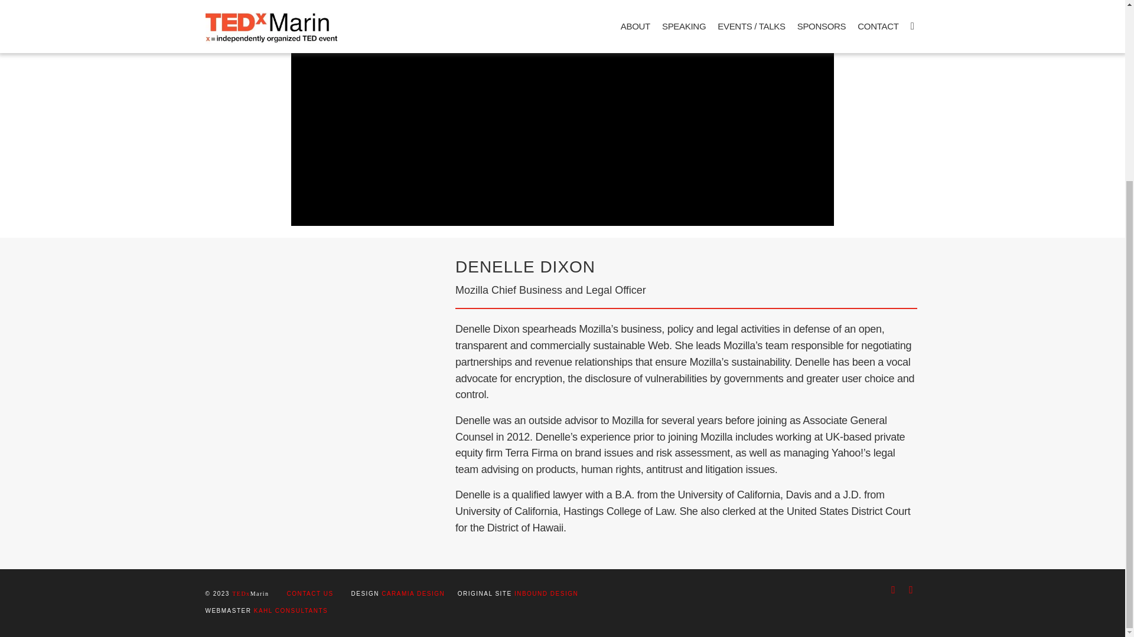  I want to click on KAHL CONSULTANTS, so click(291, 611).